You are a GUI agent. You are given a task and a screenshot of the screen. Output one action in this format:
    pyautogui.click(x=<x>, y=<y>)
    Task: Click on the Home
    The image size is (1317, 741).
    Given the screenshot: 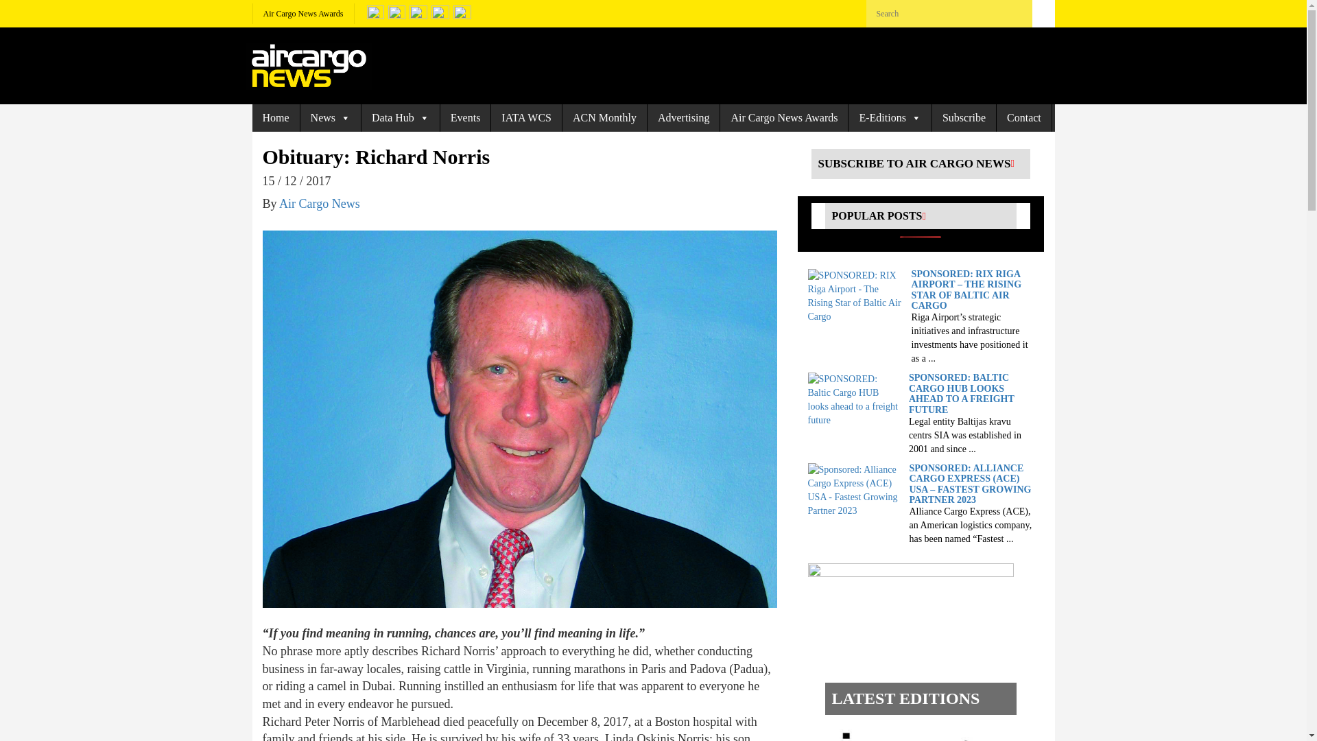 What is the action you would take?
    pyautogui.click(x=276, y=118)
    